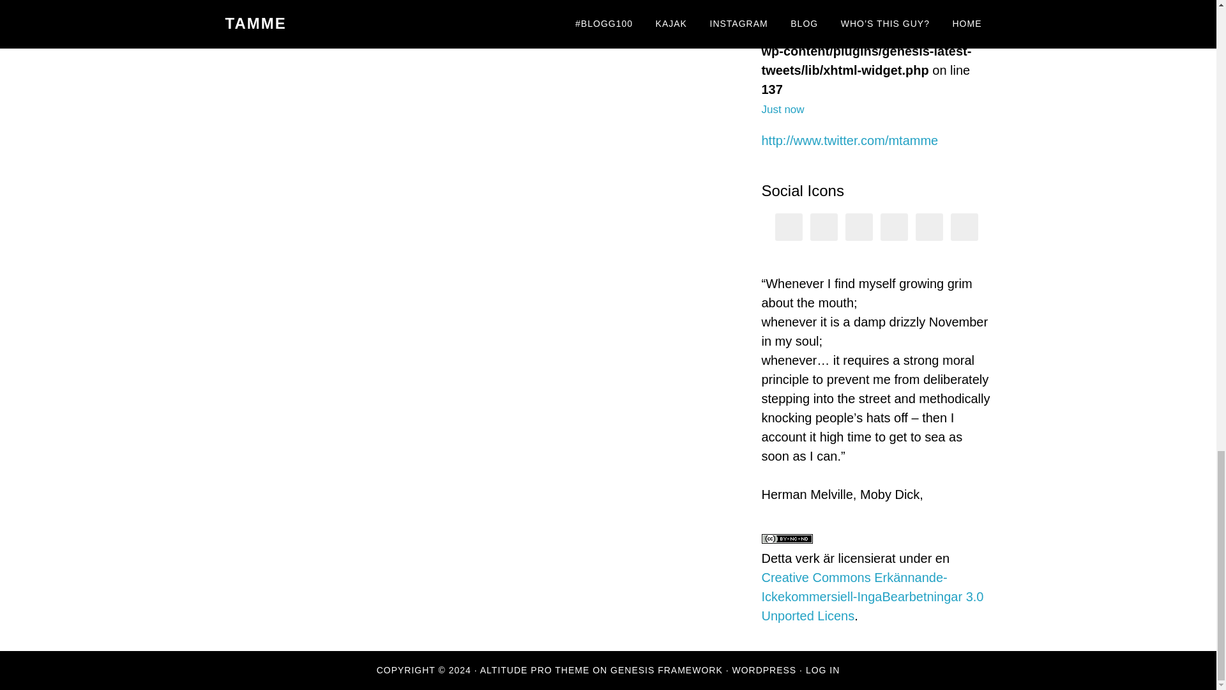  What do you see at coordinates (535, 670) in the screenshot?
I see `ALTITUDE PRO THEME` at bounding box center [535, 670].